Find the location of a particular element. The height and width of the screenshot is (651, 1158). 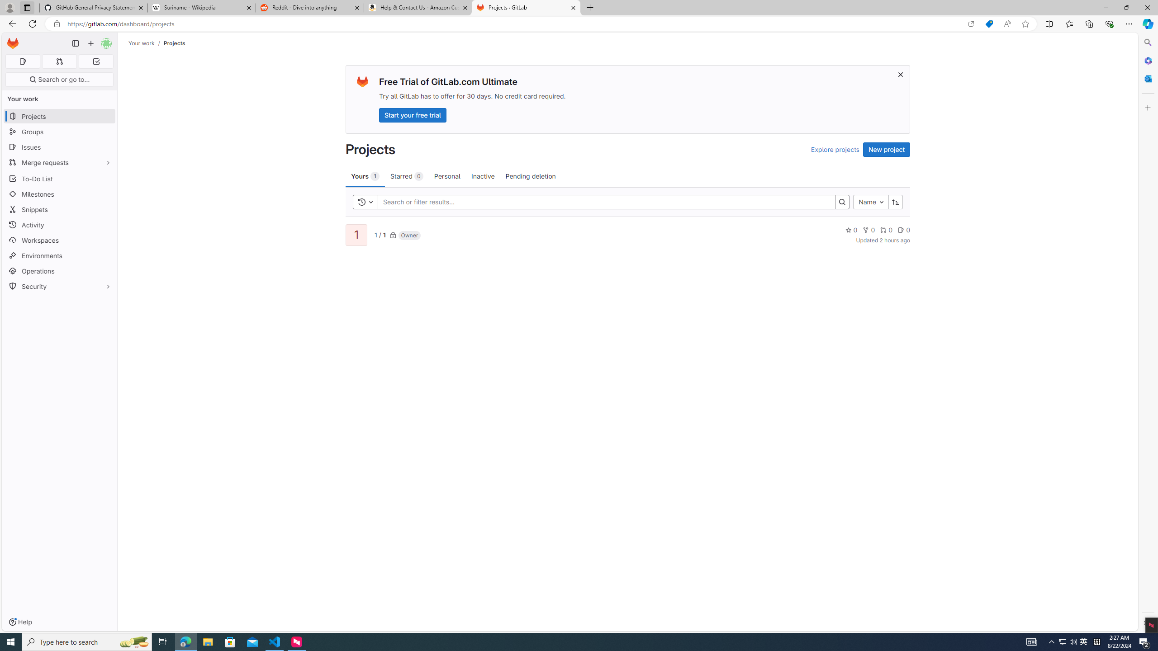

1 / 1 is located at coordinates (380, 234).